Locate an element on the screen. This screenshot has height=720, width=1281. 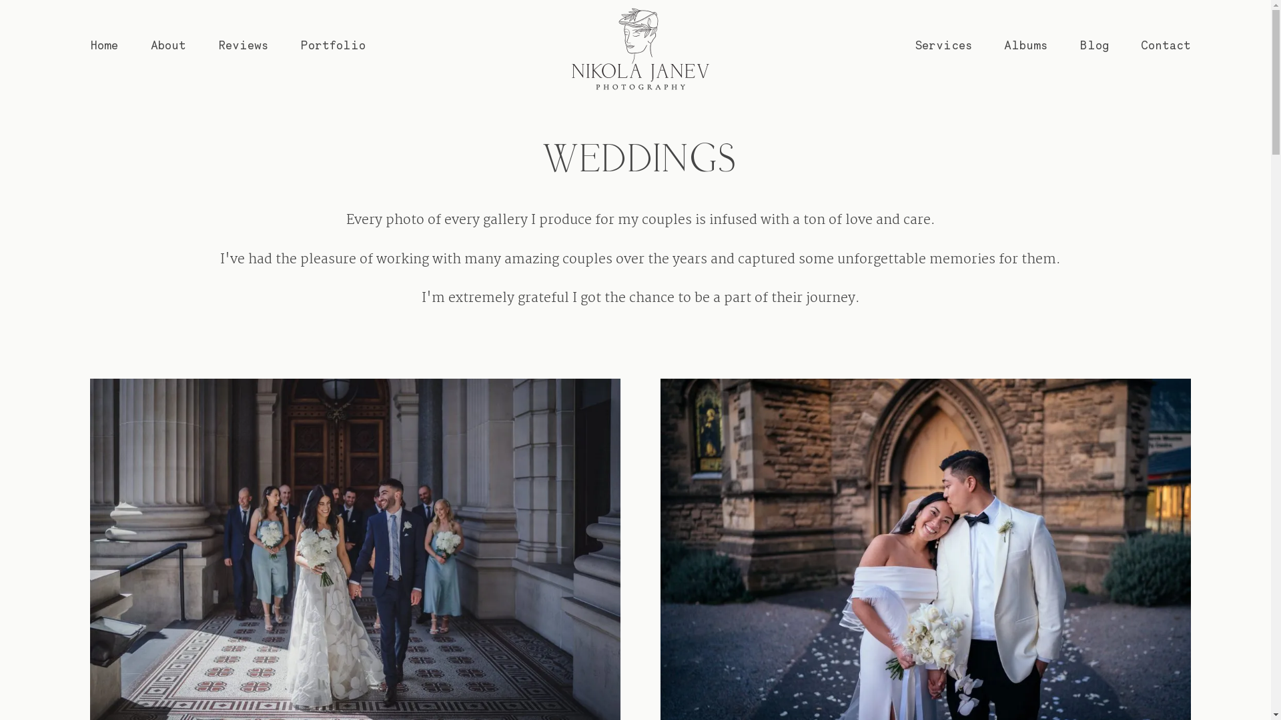
Contact is located at coordinates (1166, 45).